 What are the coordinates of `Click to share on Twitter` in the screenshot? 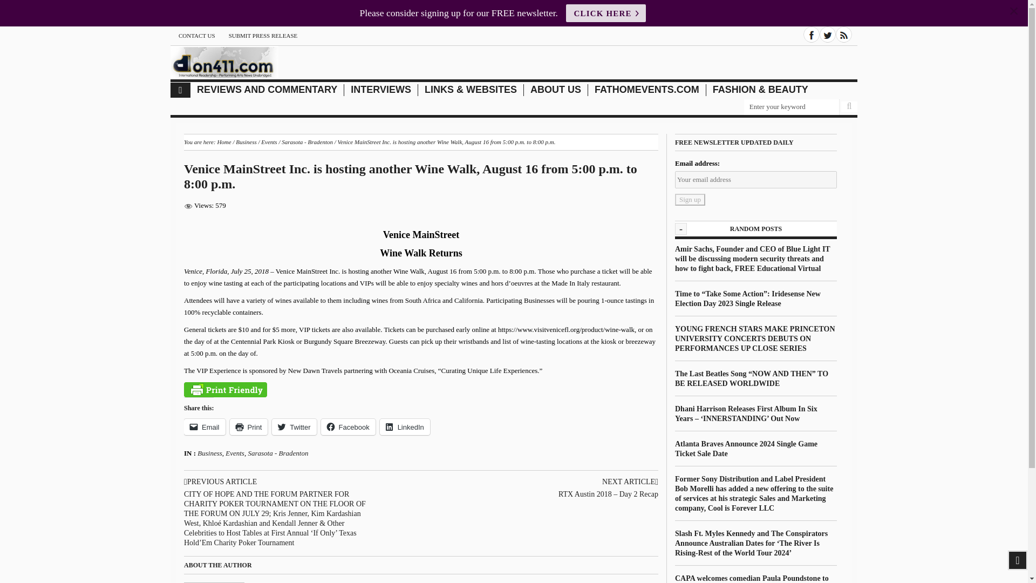 It's located at (294, 426).